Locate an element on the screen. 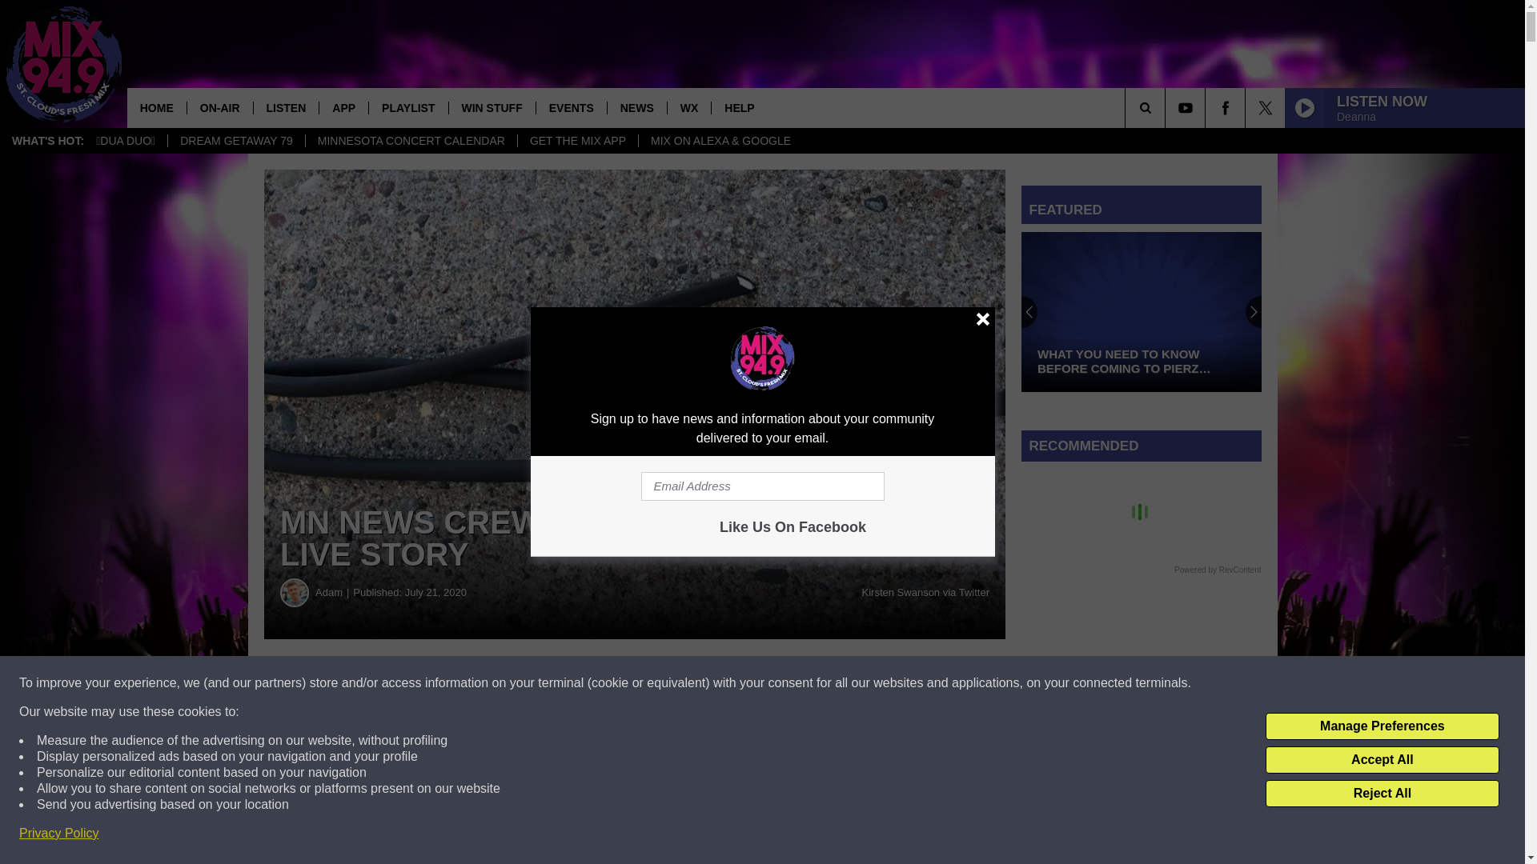 The height and width of the screenshot is (864, 1537). LISTEN is located at coordinates (287, 107).